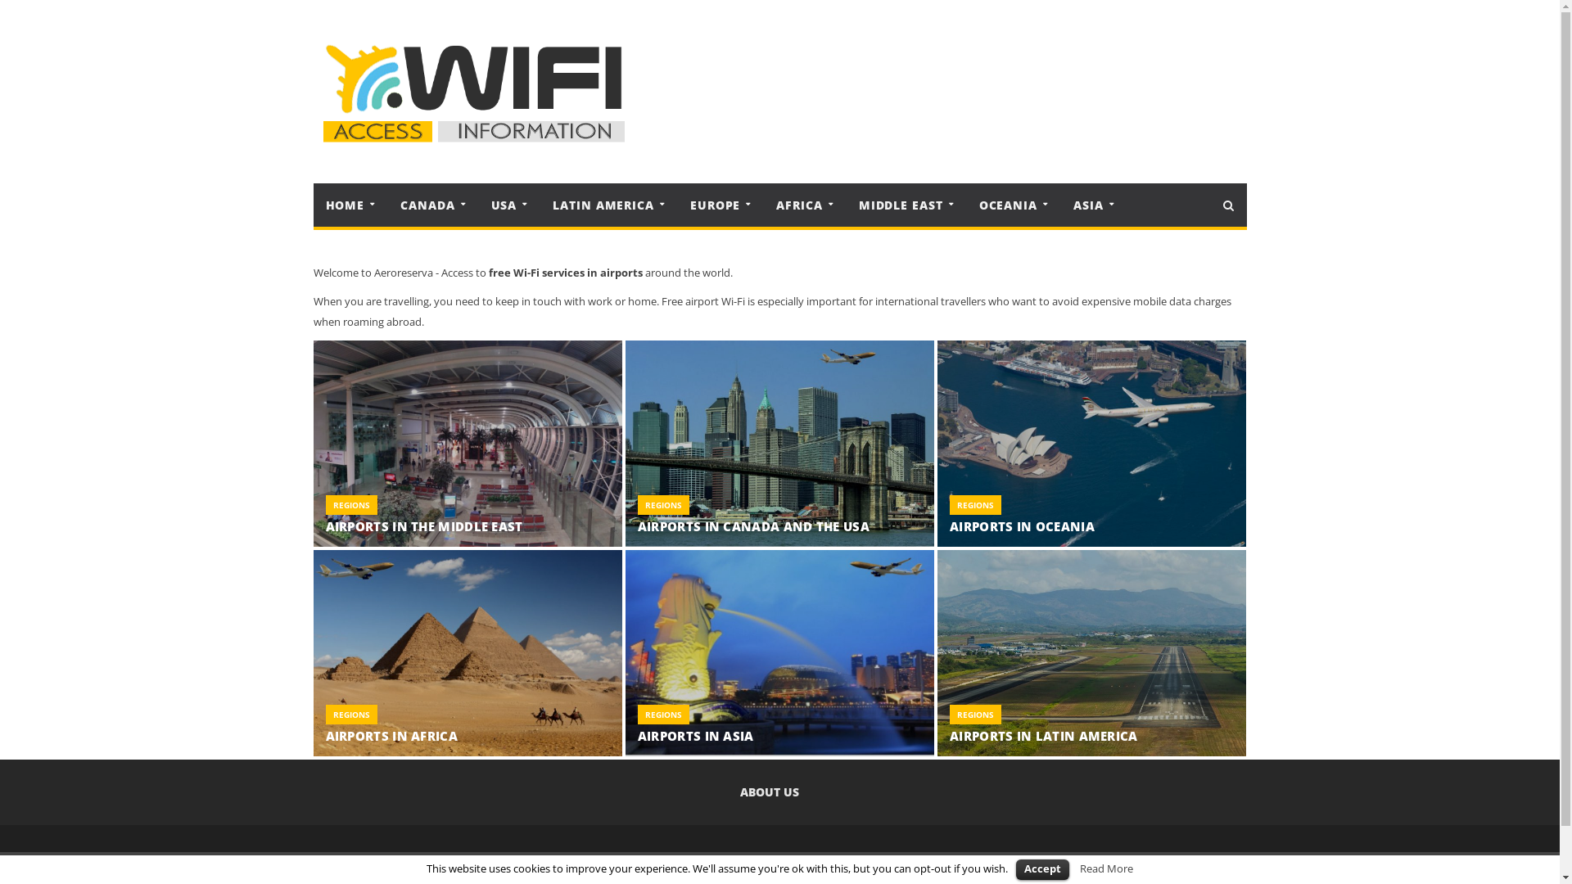 The image size is (1572, 884). I want to click on REGIONS, so click(350, 715).